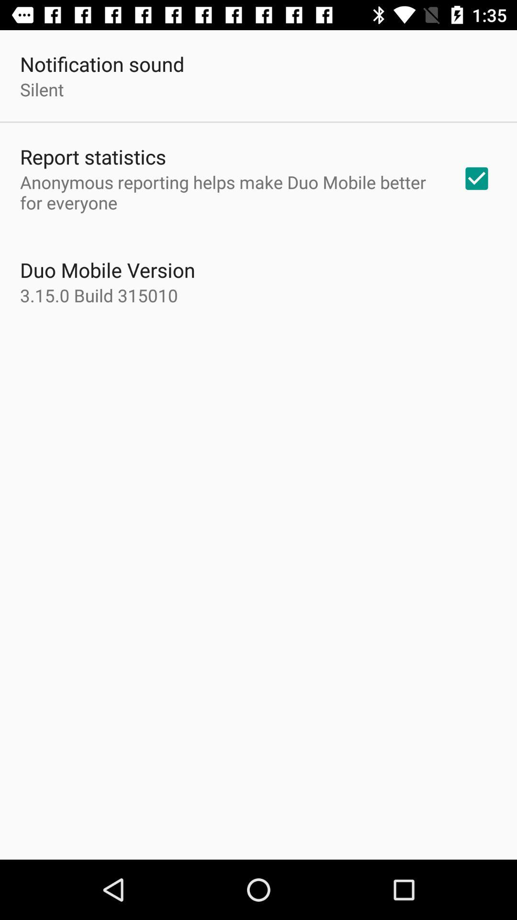 This screenshot has height=920, width=517. What do you see at coordinates (102, 64) in the screenshot?
I see `scroll to the notification sound app` at bounding box center [102, 64].